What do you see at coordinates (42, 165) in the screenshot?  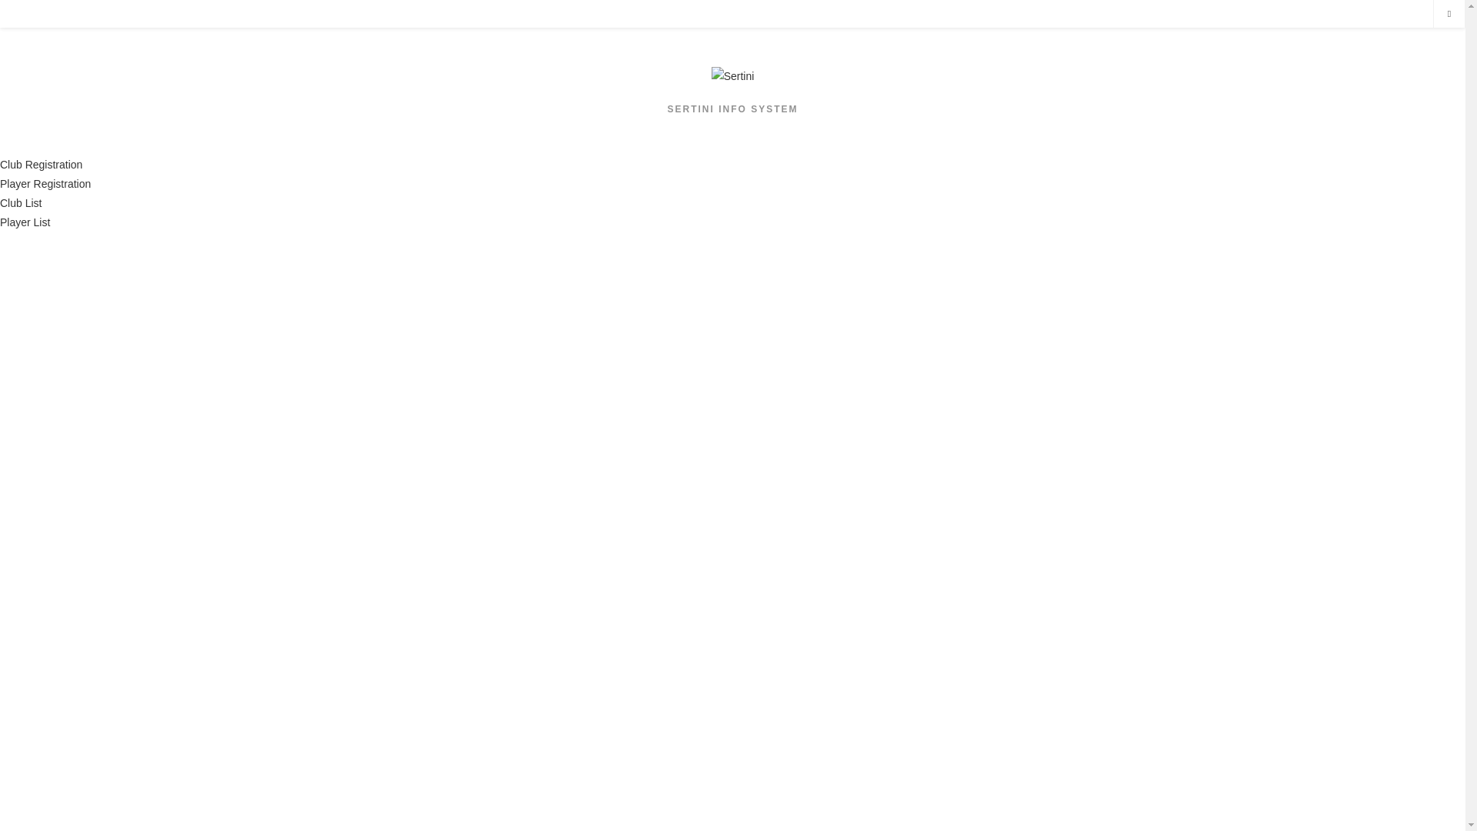 I see `Club Registration` at bounding box center [42, 165].